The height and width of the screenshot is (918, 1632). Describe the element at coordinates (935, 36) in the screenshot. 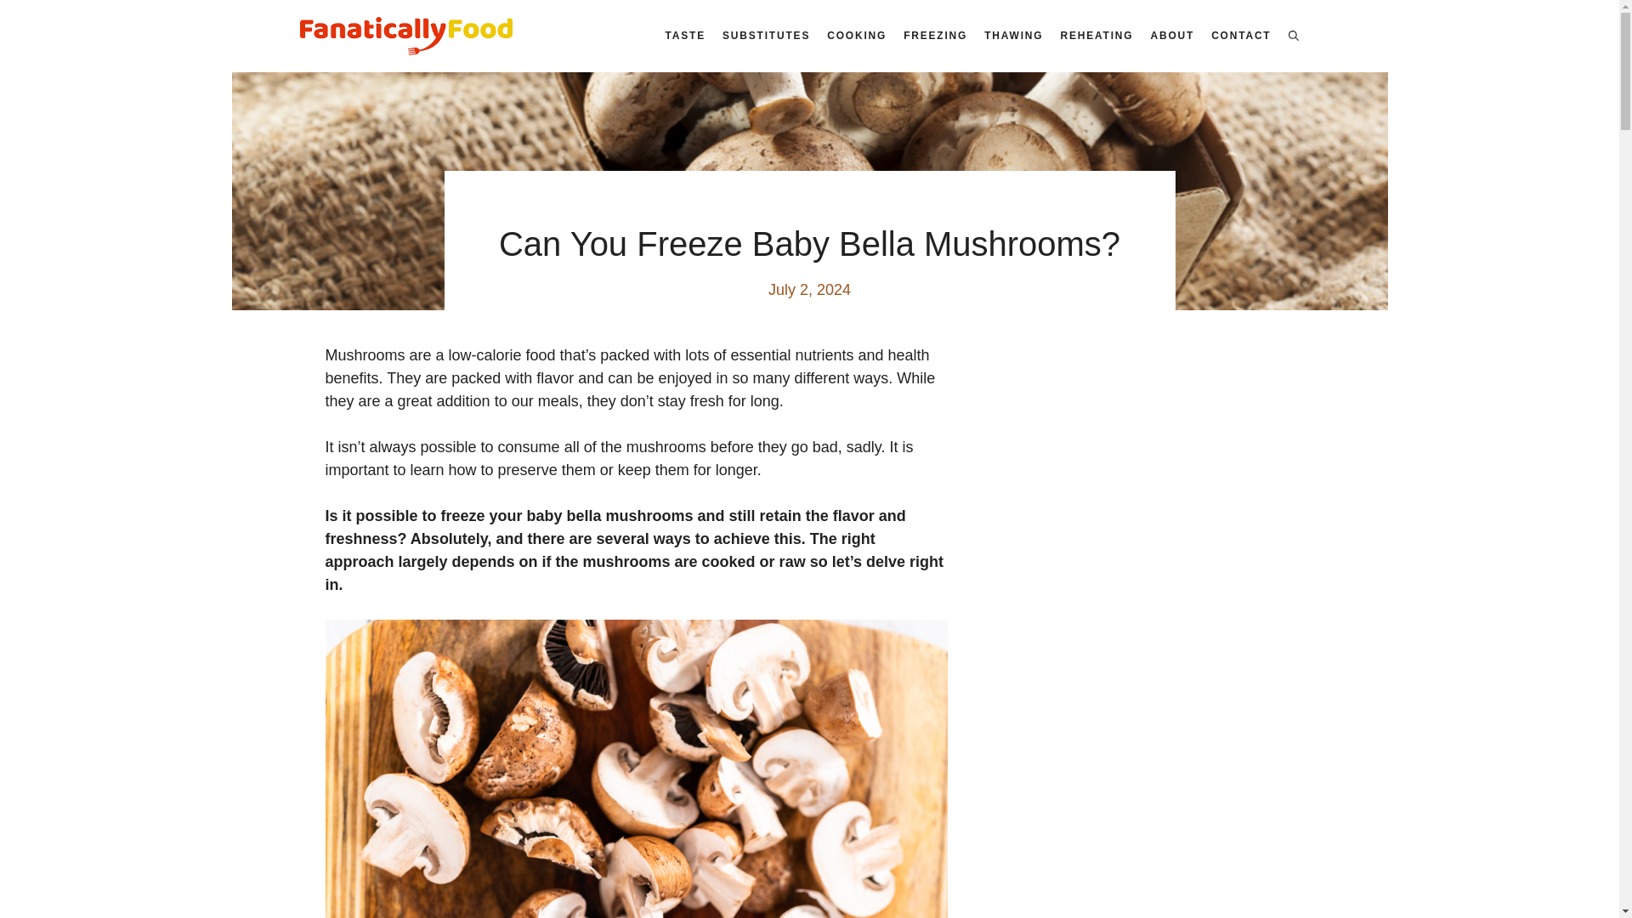

I see `FREEZING` at that location.